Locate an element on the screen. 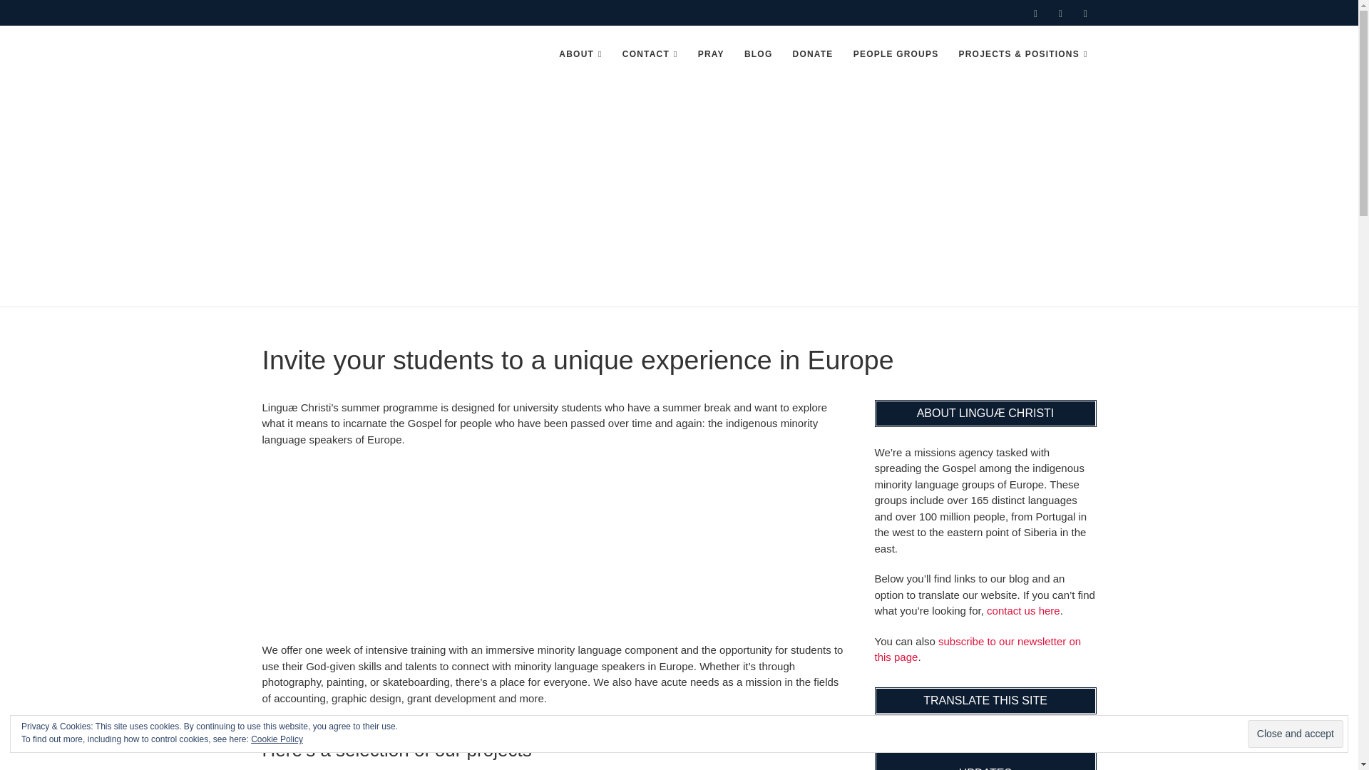 The width and height of the screenshot is (1369, 770). PEOPLE GROUPS is located at coordinates (896, 54).